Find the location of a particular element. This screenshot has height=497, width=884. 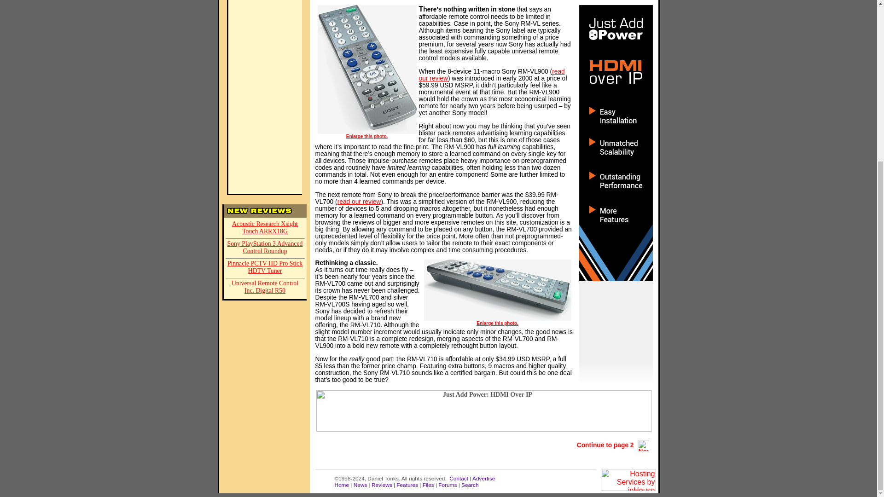

Universal Remote Control Inc. Digital R50 is located at coordinates (265, 287).